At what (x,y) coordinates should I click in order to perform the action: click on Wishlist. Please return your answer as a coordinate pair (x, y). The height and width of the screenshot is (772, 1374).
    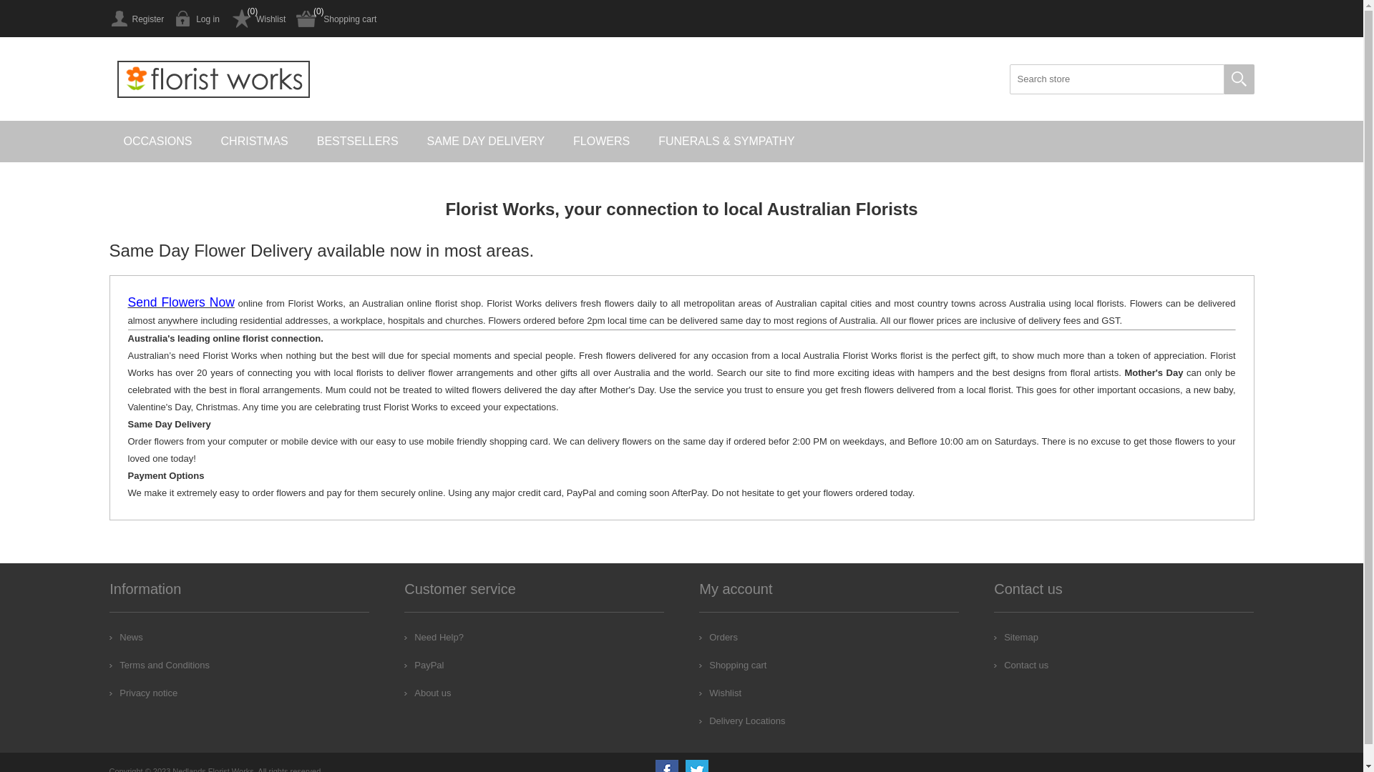
    Looking at the image, I should click on (720, 693).